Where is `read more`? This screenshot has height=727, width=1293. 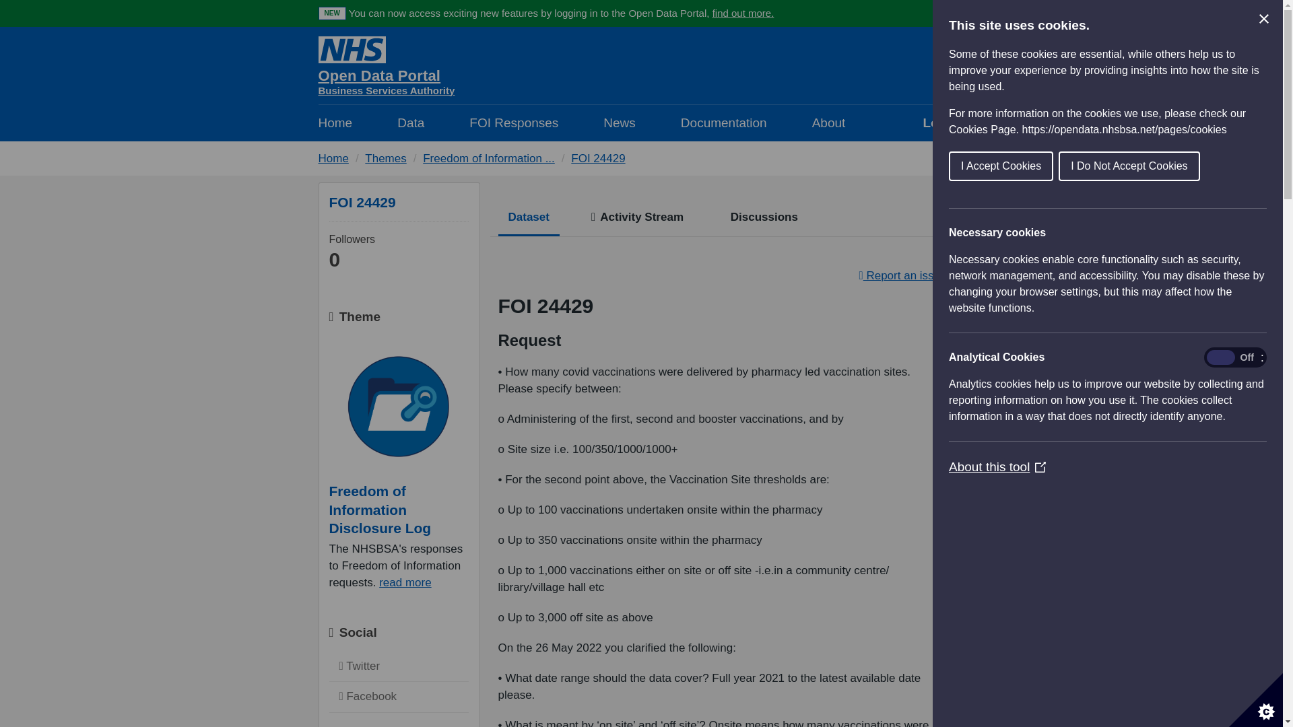
read more is located at coordinates (943, 123).